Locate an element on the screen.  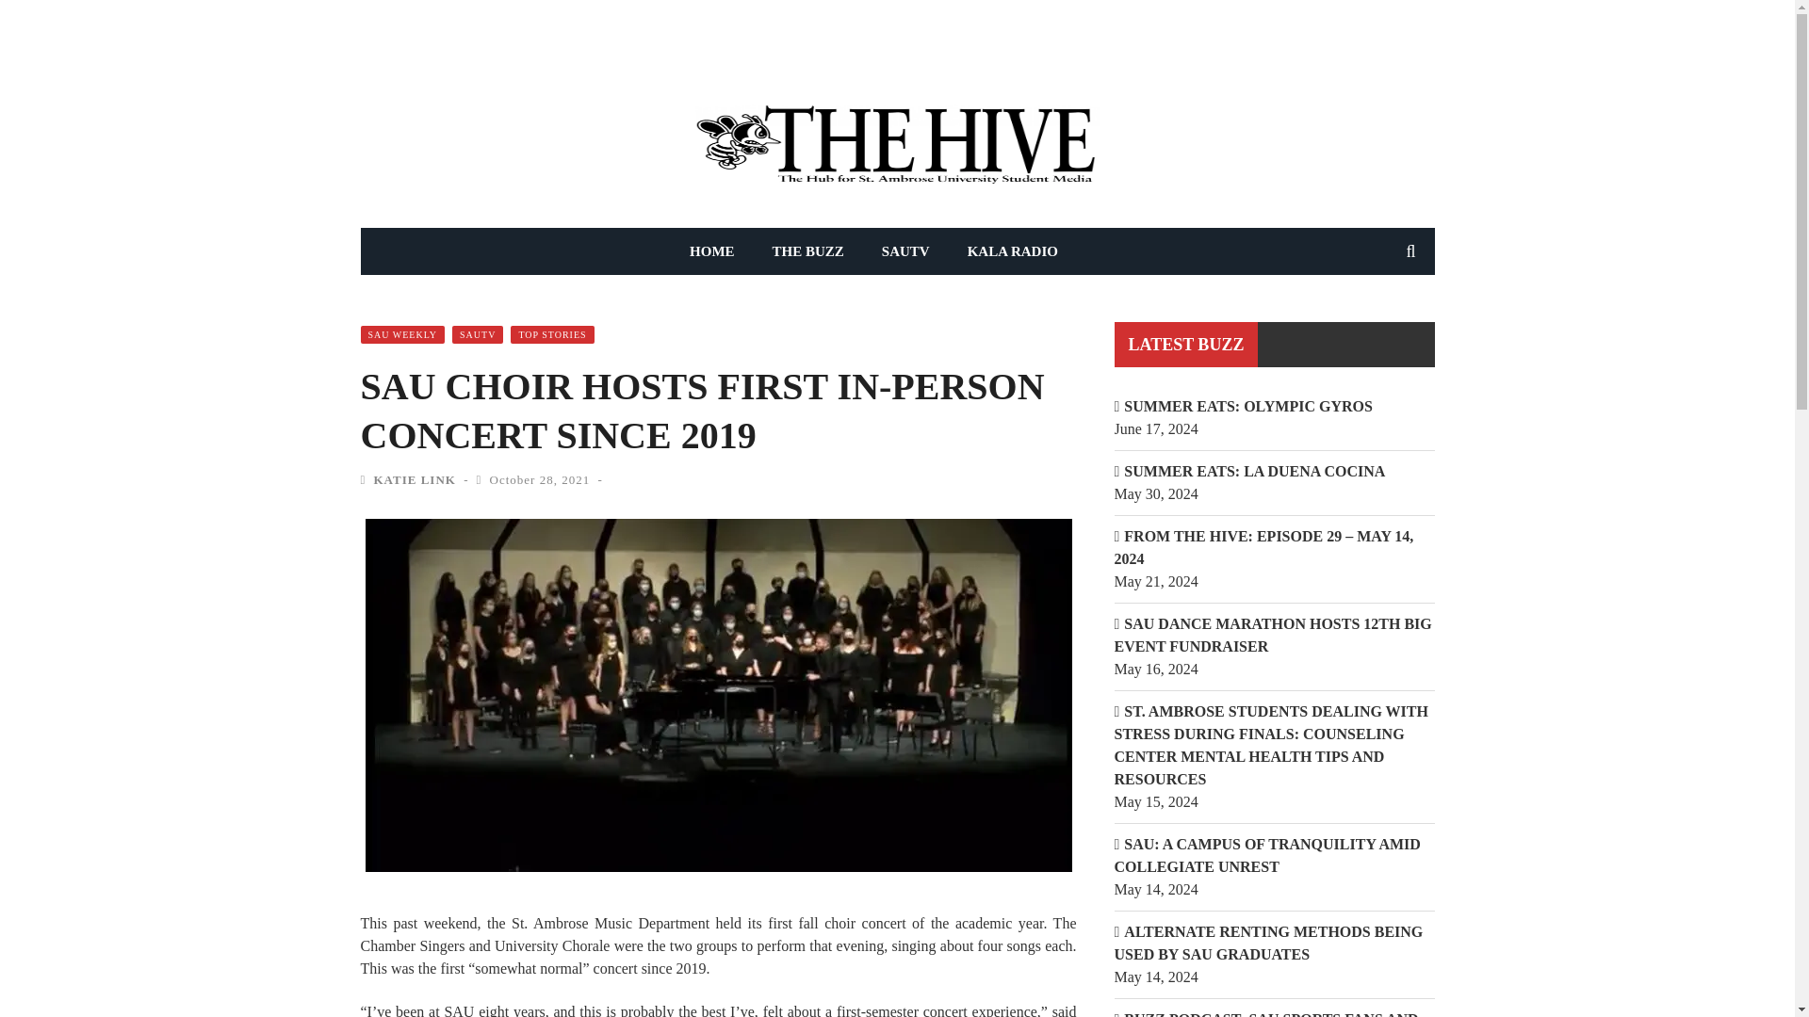
WELCOME TO THE HIVE is located at coordinates (445, 45).